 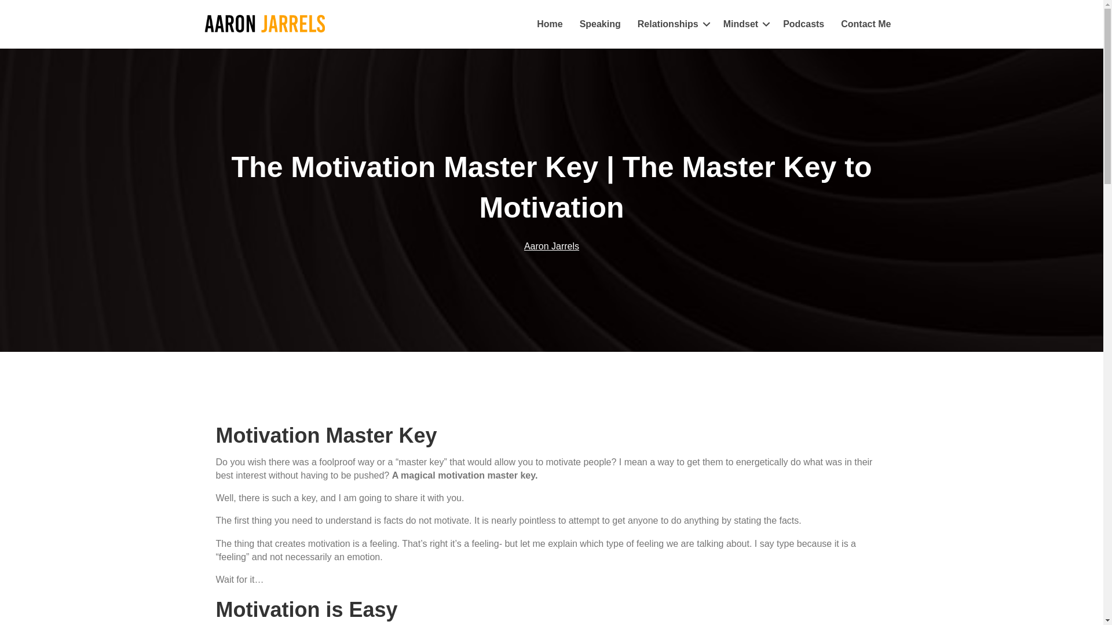 What do you see at coordinates (549, 24) in the screenshot?
I see `Home` at bounding box center [549, 24].